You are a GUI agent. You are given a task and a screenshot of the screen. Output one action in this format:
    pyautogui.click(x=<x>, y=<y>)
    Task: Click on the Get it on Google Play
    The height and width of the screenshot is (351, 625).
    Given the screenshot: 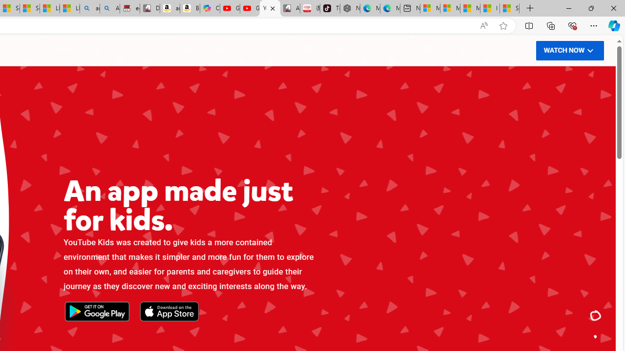 What is the action you would take?
    pyautogui.click(x=97, y=312)
    